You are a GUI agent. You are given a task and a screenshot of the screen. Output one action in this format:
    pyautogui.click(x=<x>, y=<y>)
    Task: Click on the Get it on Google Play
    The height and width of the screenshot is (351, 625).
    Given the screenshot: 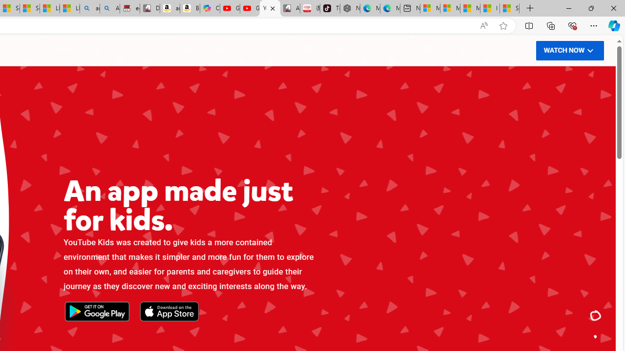 What is the action you would take?
    pyautogui.click(x=97, y=312)
    